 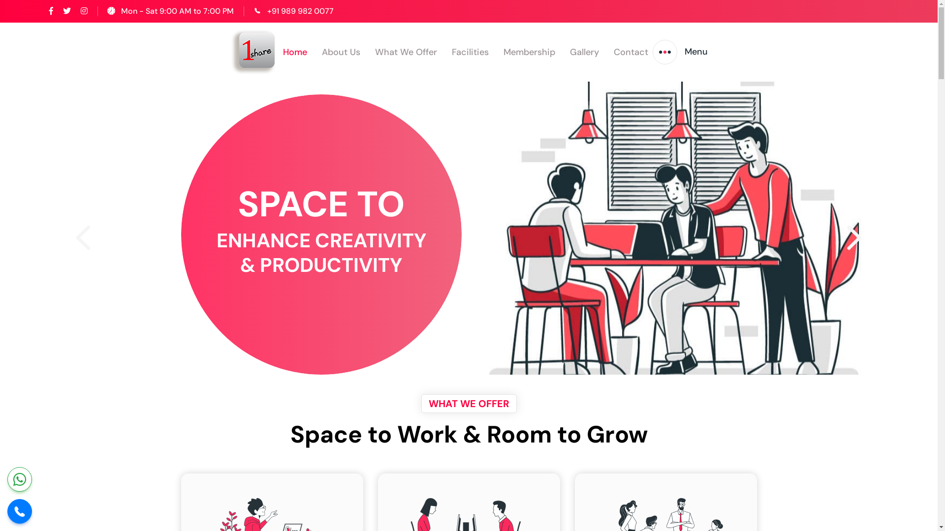 What do you see at coordinates (295, 52) in the screenshot?
I see `Home` at bounding box center [295, 52].